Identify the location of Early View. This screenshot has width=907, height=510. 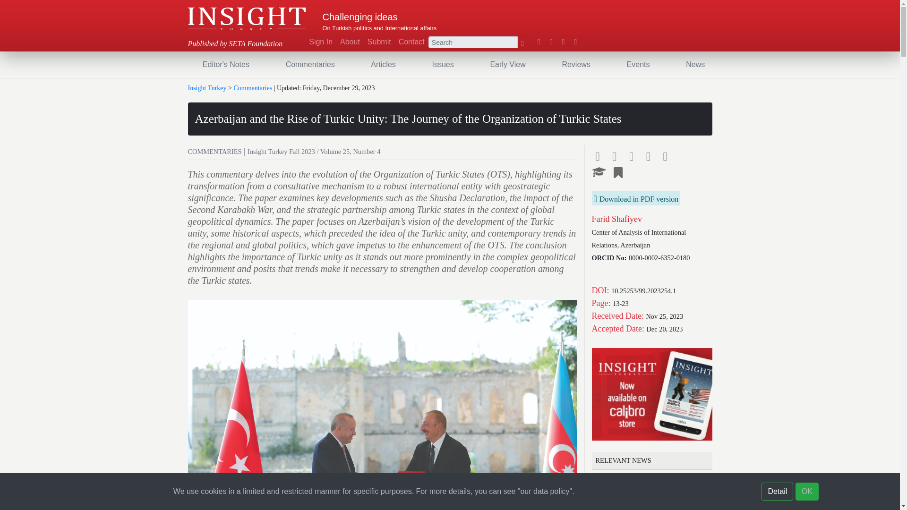
(507, 64).